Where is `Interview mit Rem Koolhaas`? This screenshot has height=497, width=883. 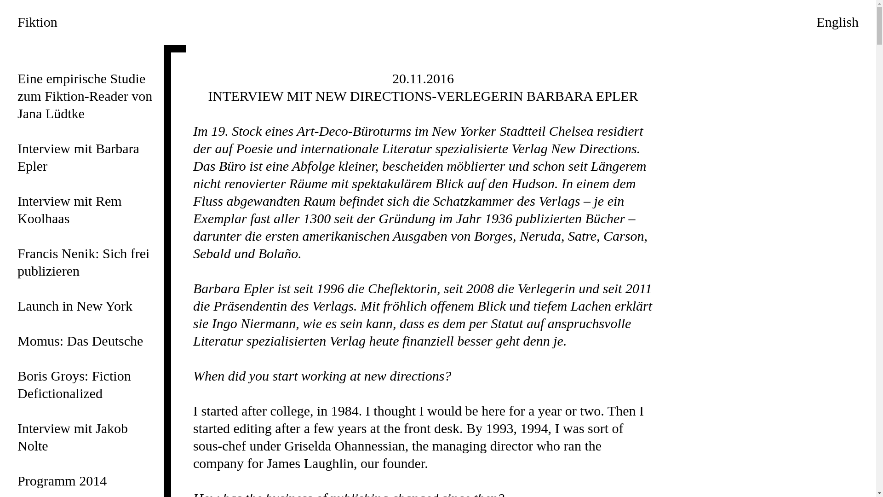
Interview mit Rem Koolhaas is located at coordinates (70, 210).